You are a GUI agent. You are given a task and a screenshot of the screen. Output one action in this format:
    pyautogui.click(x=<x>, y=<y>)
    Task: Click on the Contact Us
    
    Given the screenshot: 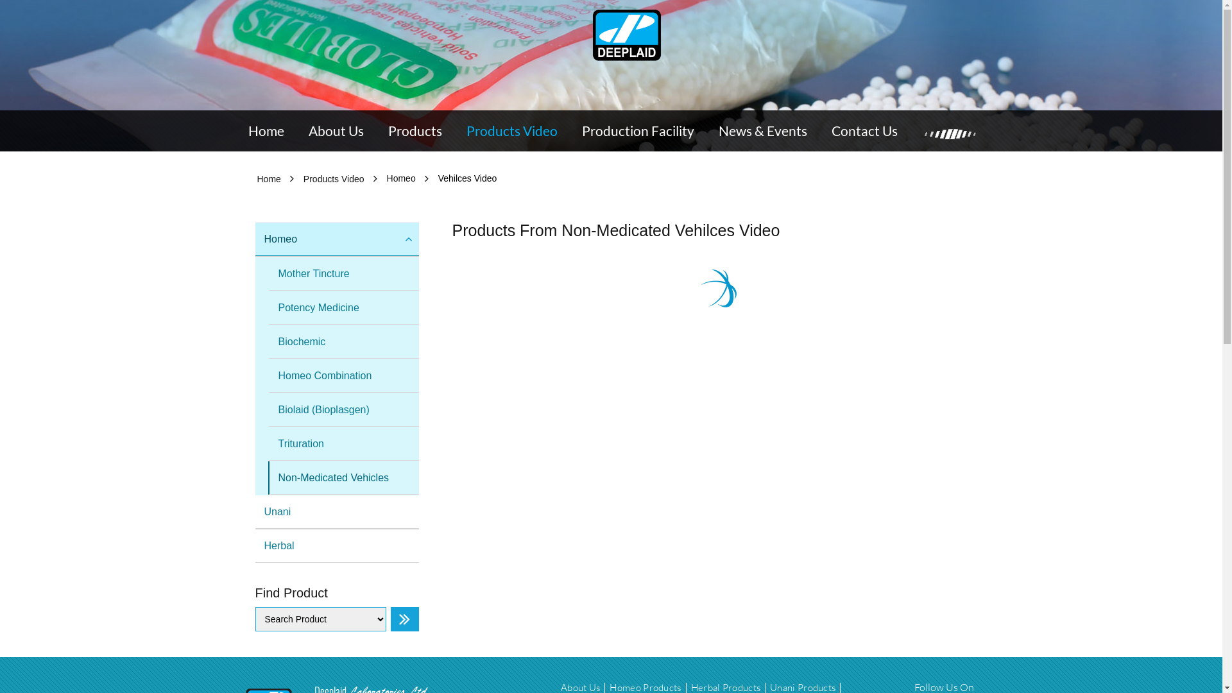 What is the action you would take?
    pyautogui.click(x=865, y=131)
    